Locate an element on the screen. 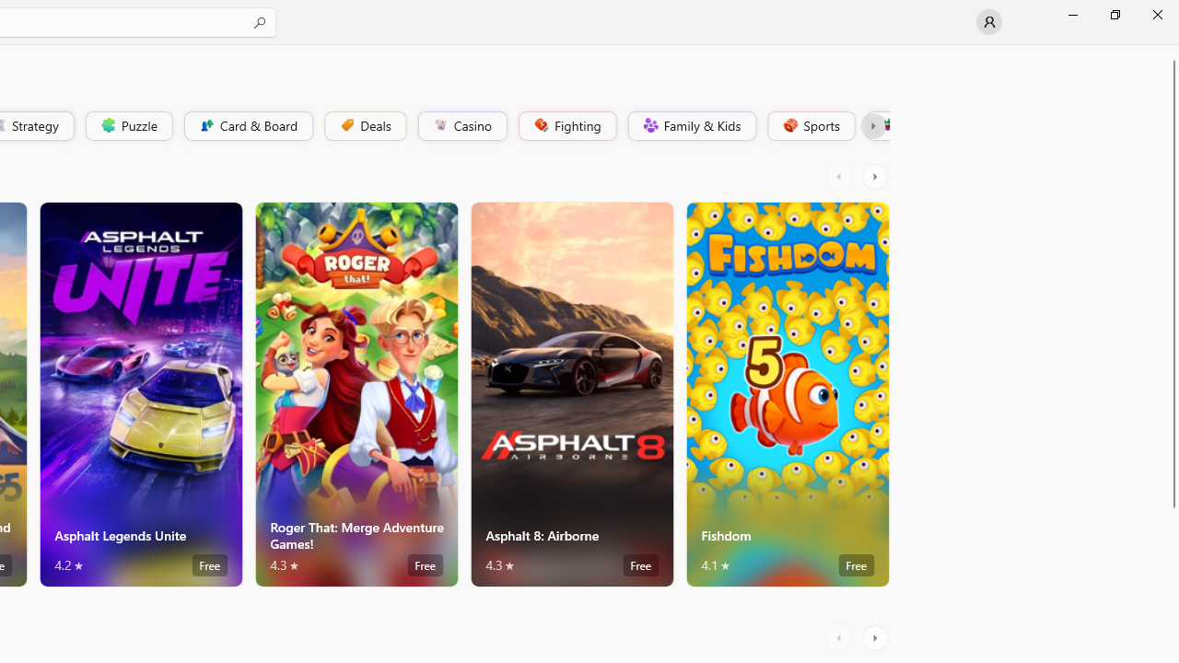  User profile is located at coordinates (989, 22).